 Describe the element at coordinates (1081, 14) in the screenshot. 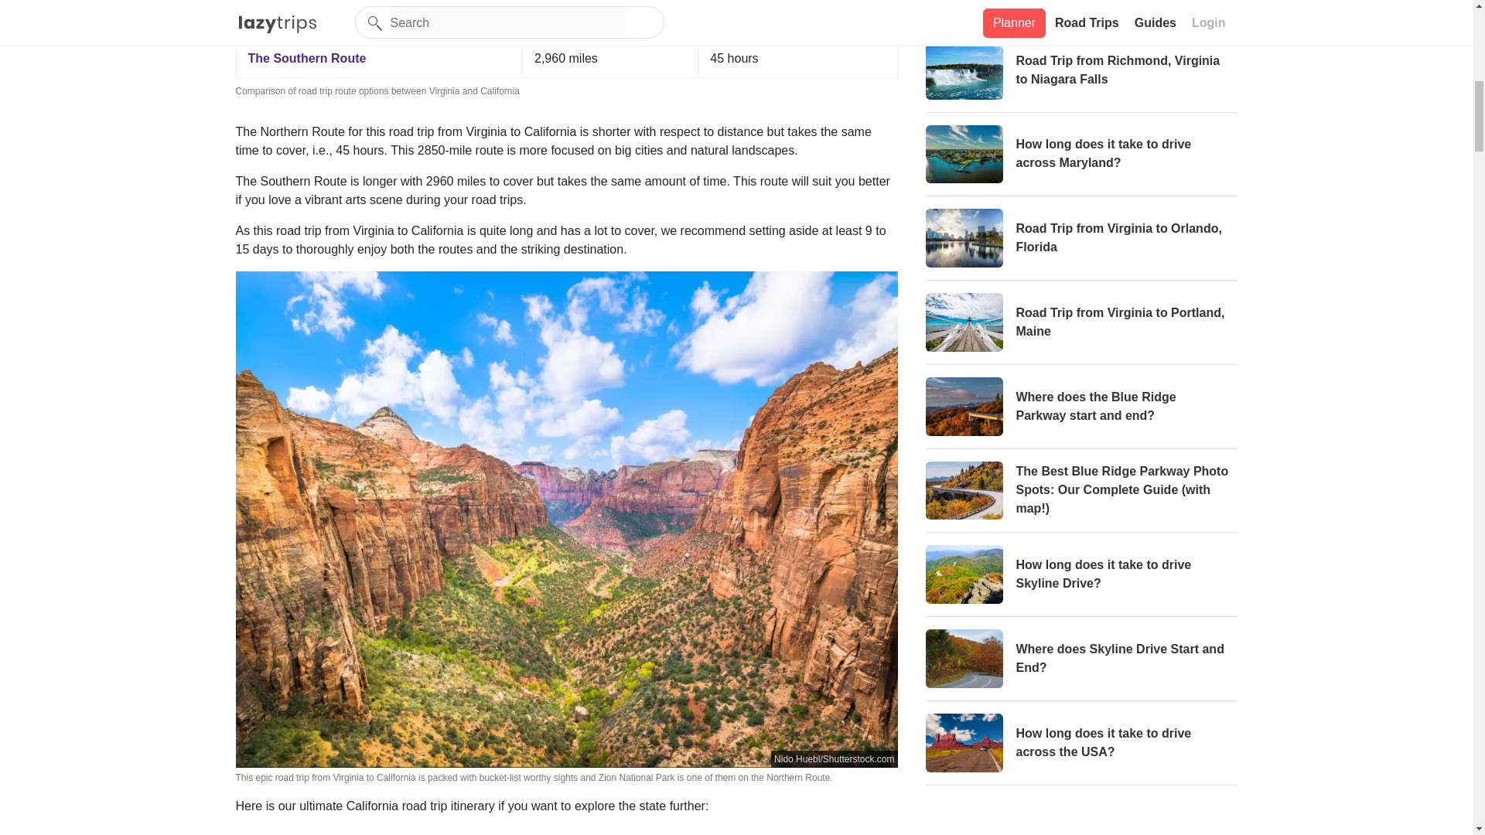

I see `Road Trip from Charlotte, NC to New York` at that location.